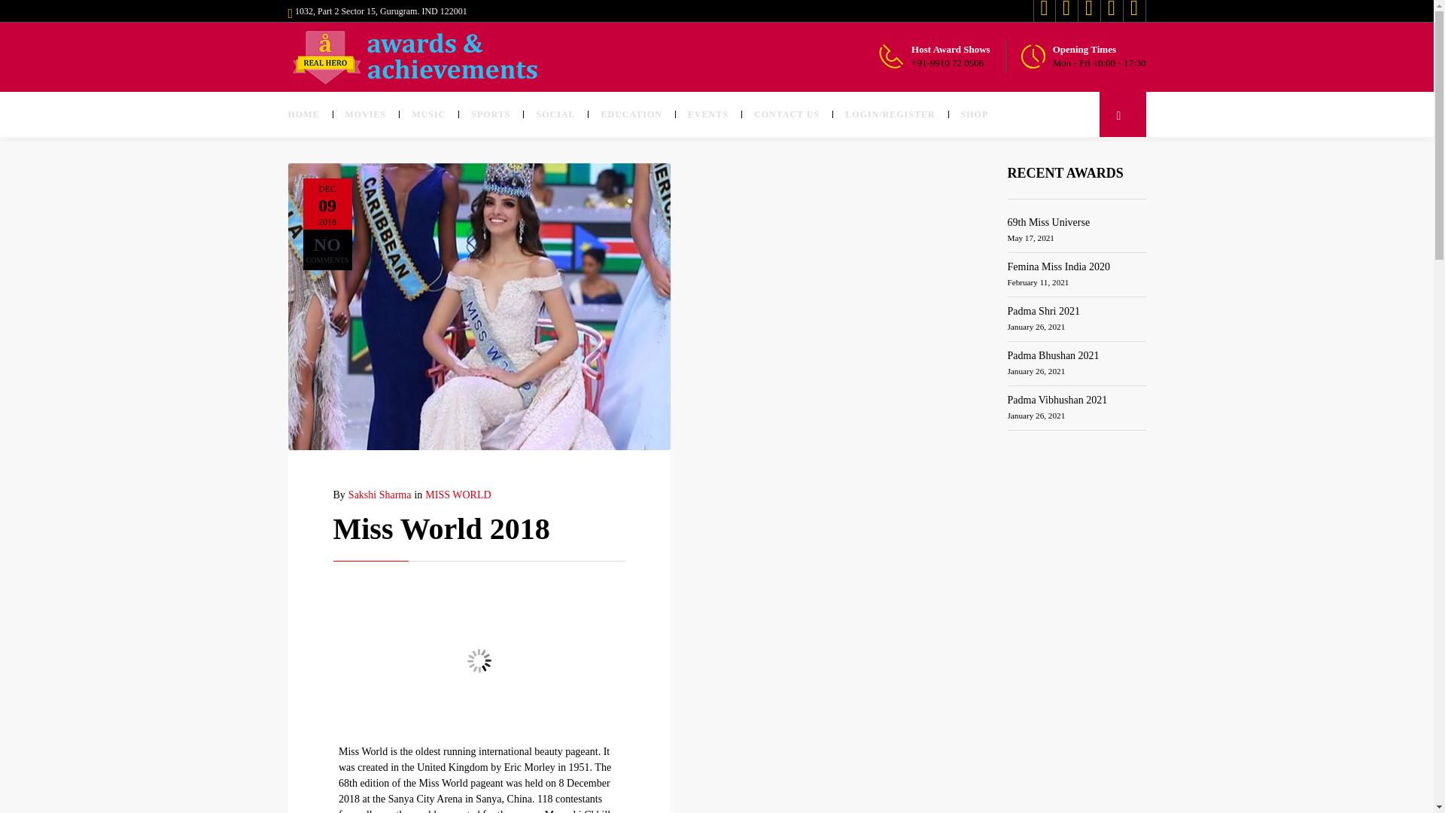 The height and width of the screenshot is (813, 1445). Describe the element at coordinates (707, 114) in the screenshot. I see `EVENTS` at that location.